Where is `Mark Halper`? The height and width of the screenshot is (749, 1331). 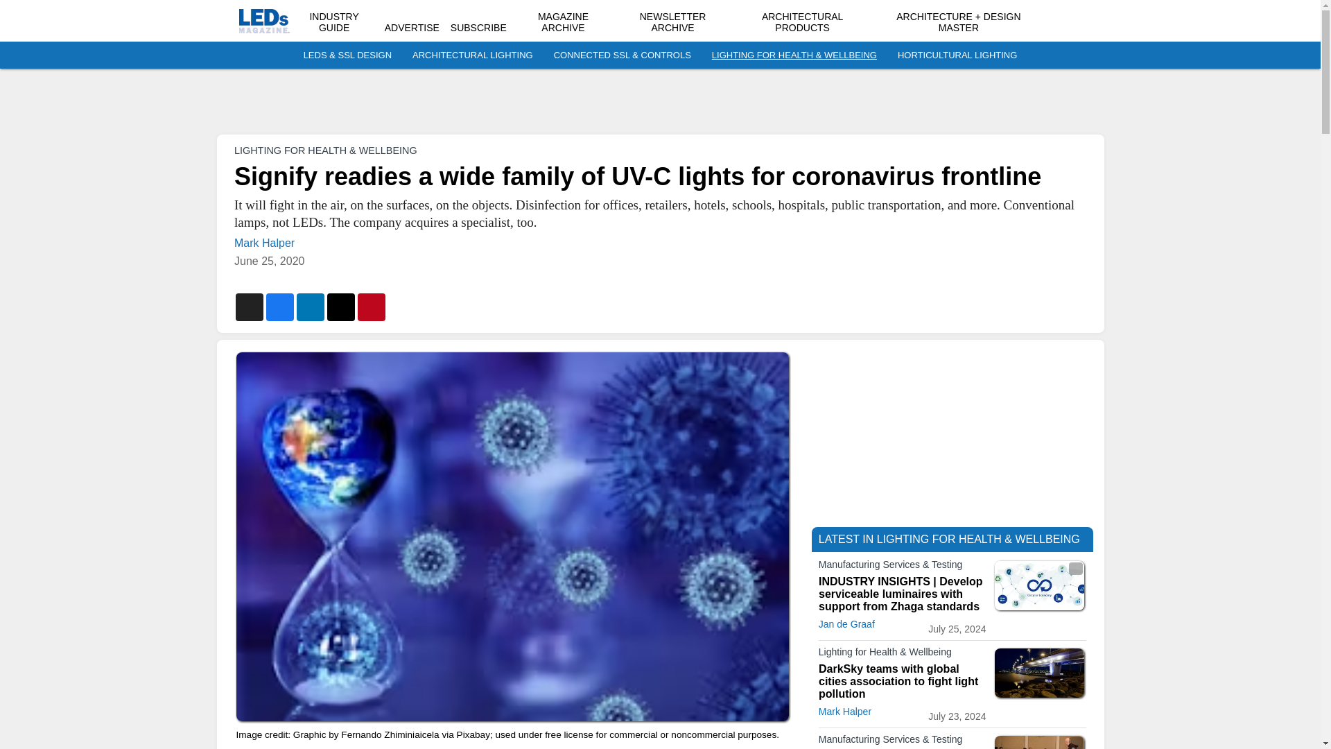
Mark Halper is located at coordinates (263, 243).